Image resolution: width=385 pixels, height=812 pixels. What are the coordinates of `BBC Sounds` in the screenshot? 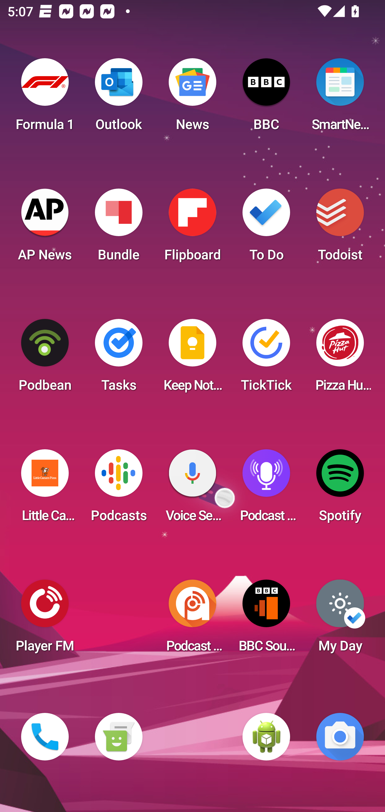 It's located at (266, 619).